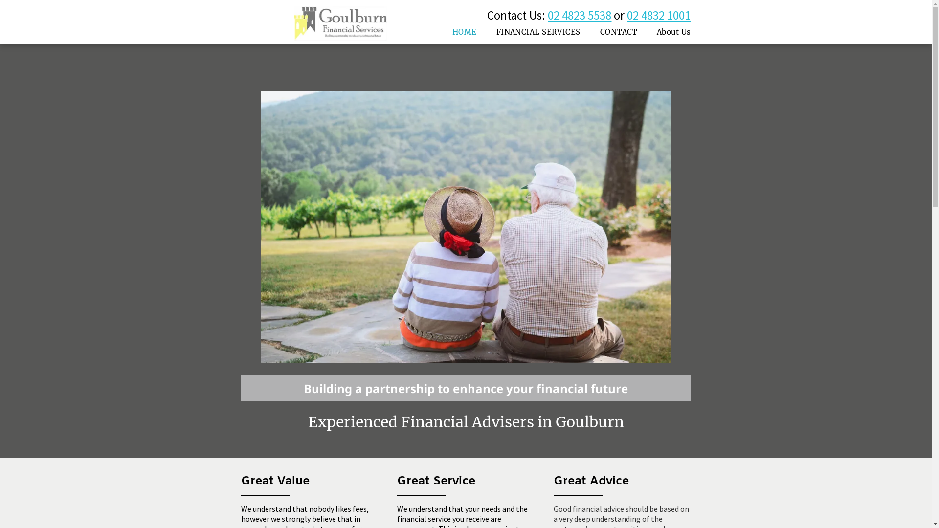 The image size is (939, 528). I want to click on CONTACT, so click(619, 32).